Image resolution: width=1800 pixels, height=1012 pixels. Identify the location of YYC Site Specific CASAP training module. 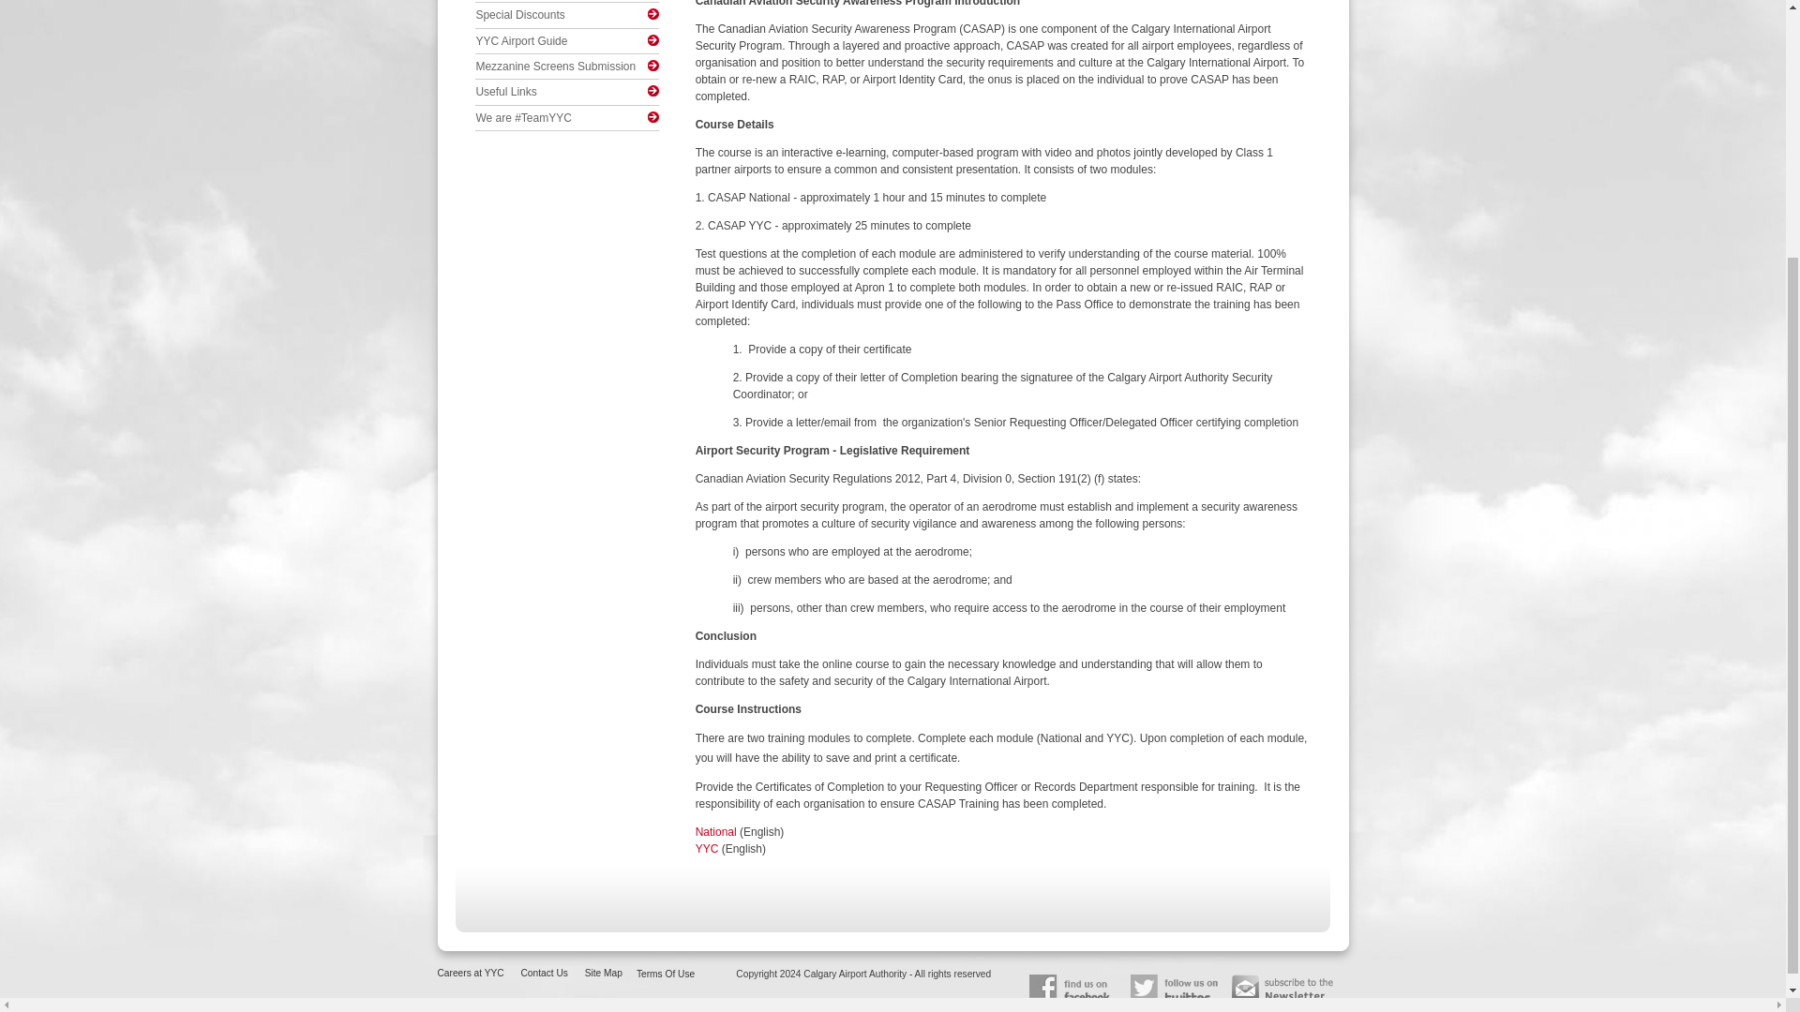
(707, 848).